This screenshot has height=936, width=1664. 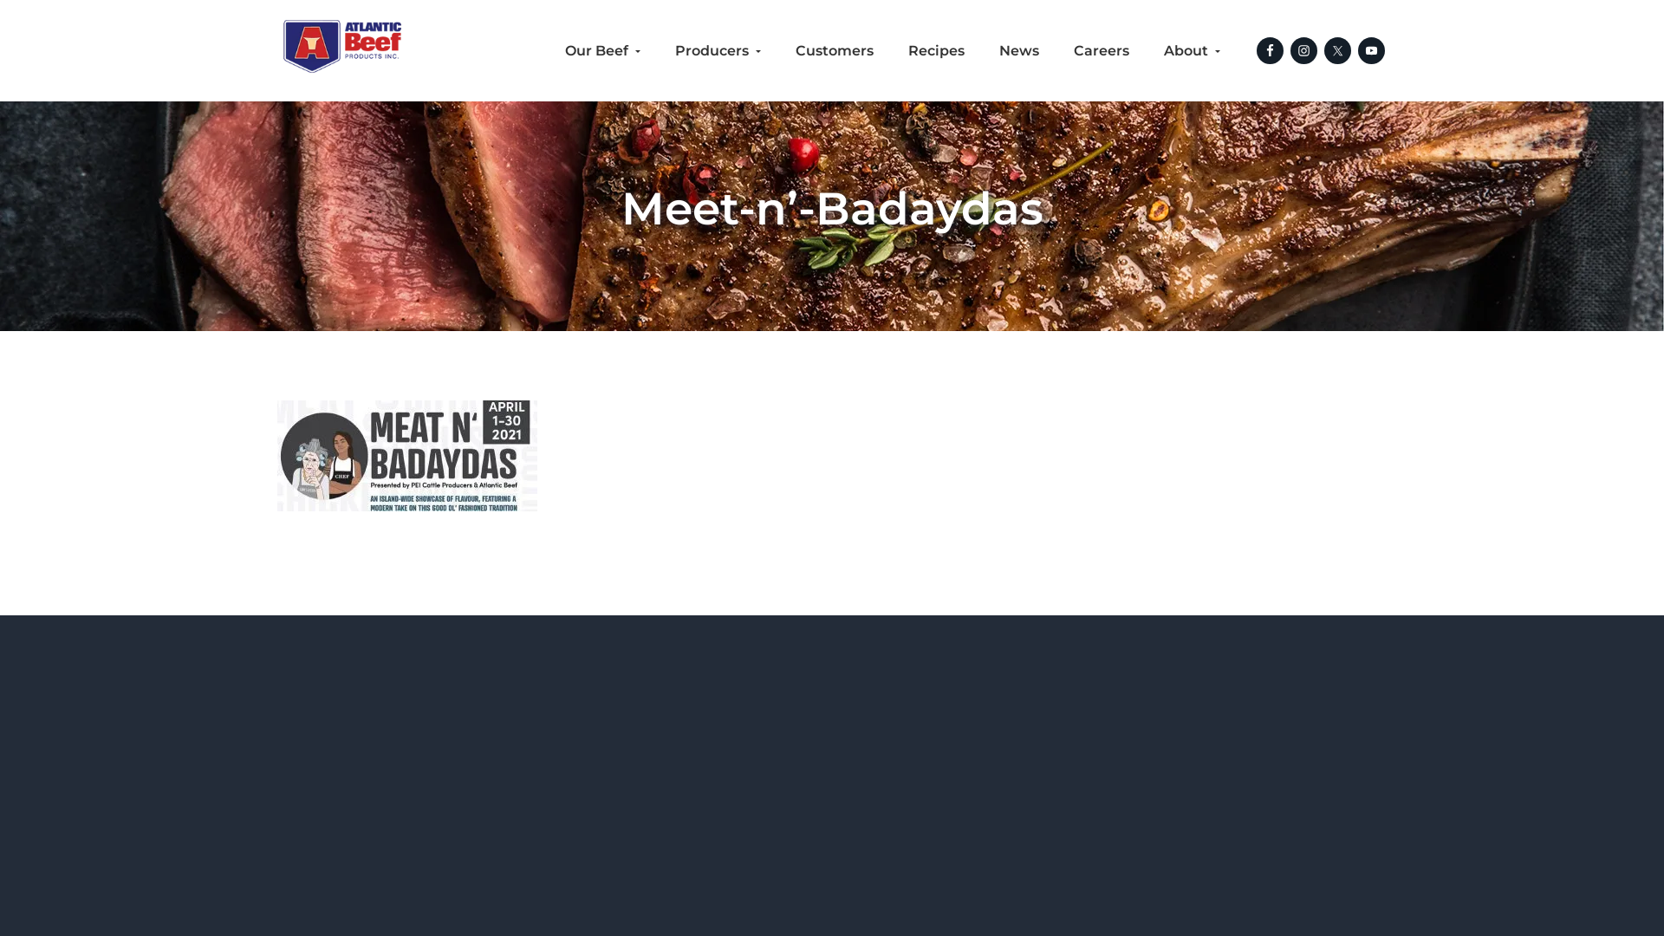 What do you see at coordinates (1102, 51) in the screenshot?
I see `Careers` at bounding box center [1102, 51].